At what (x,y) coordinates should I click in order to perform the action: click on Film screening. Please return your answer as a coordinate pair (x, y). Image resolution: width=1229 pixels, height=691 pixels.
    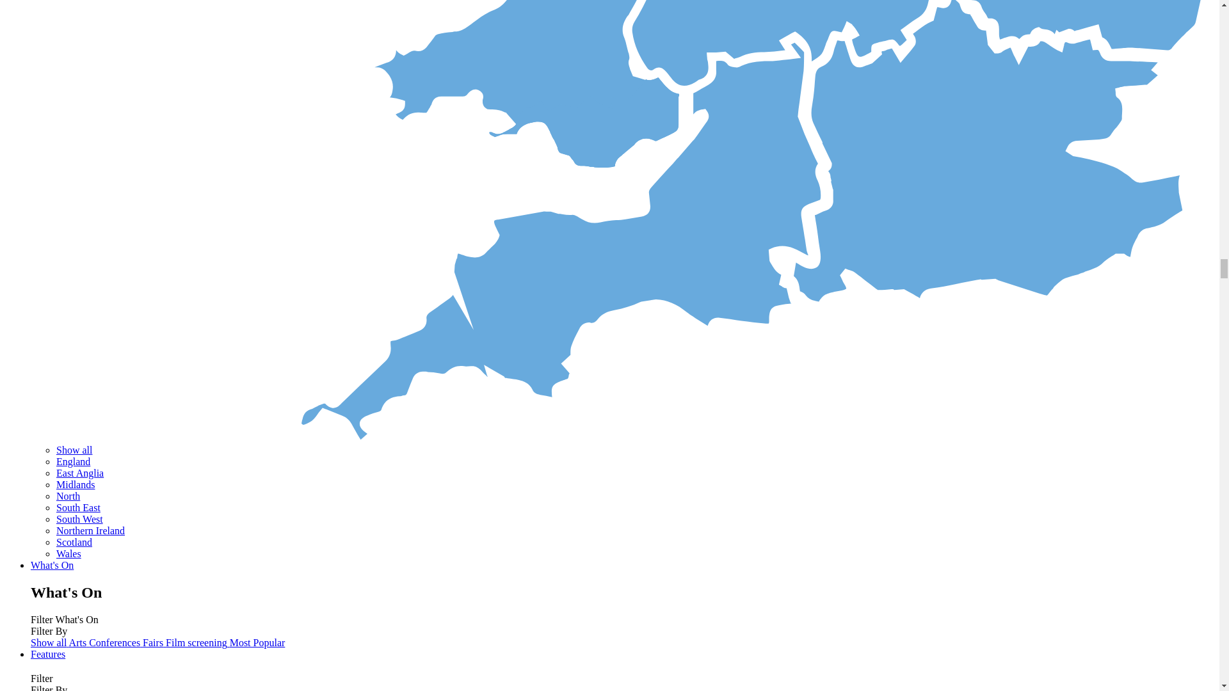
    Looking at the image, I should click on (198, 642).